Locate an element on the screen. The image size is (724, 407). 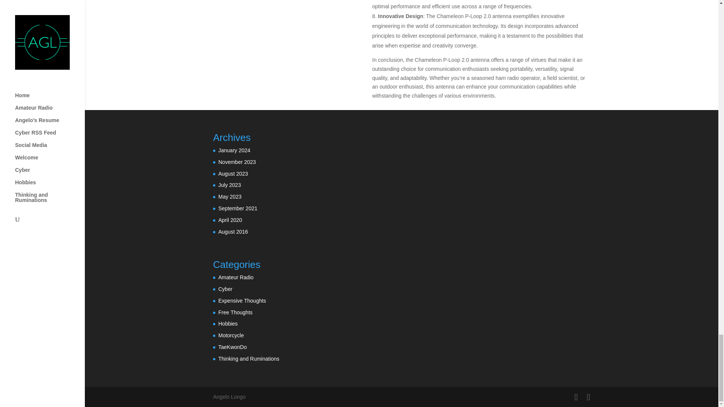
April 2020 is located at coordinates (230, 220).